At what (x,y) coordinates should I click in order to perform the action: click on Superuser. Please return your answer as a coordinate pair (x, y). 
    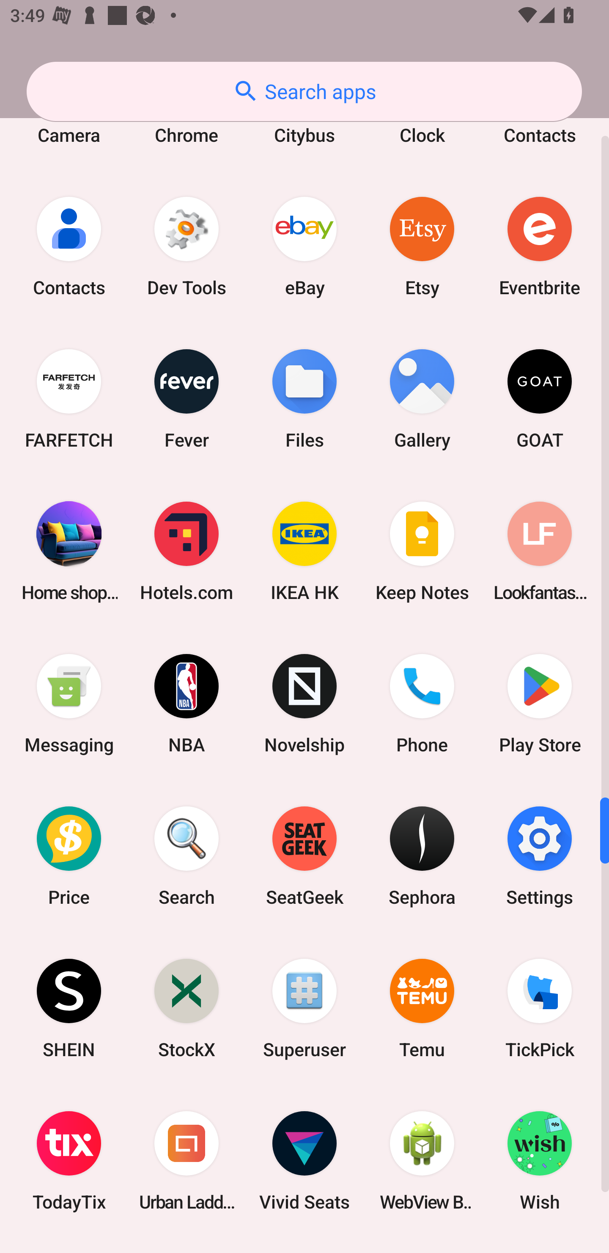
    Looking at the image, I should click on (304, 1008).